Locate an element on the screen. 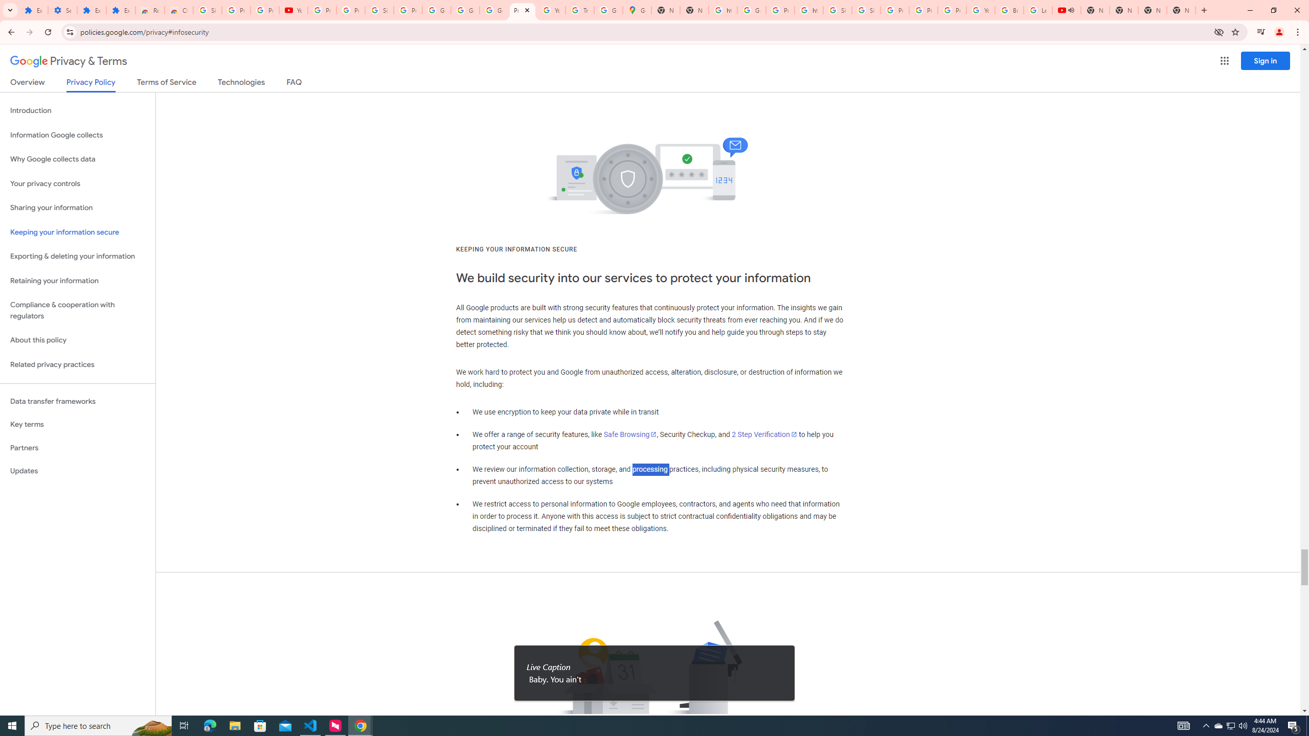  Extensions is located at coordinates (121, 10).